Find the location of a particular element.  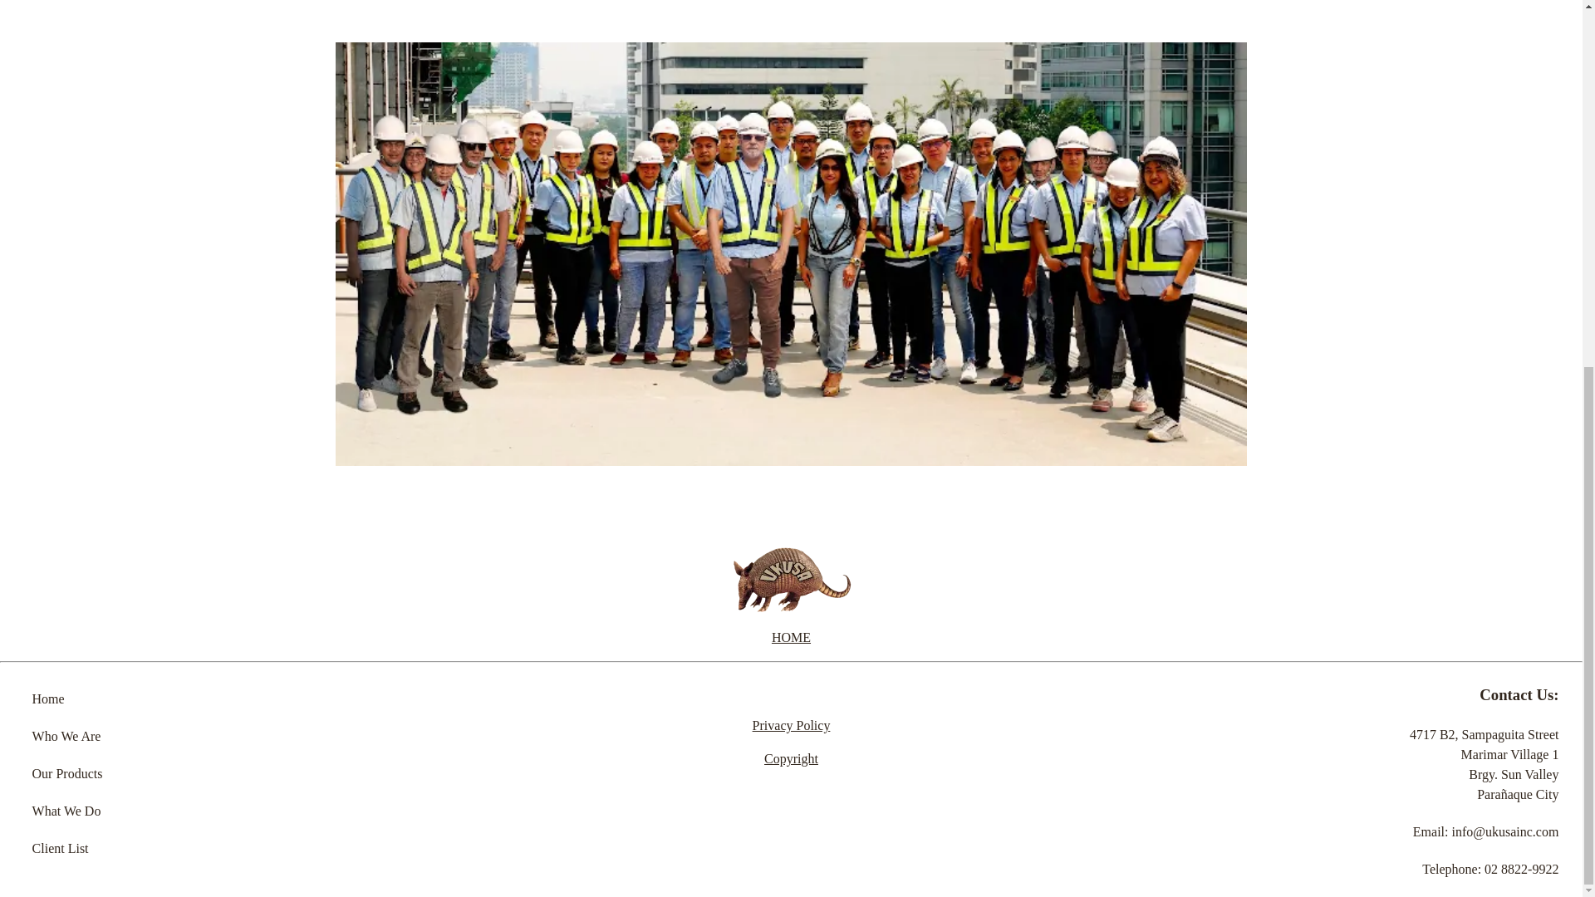

02 8822-9922 is located at coordinates (1521, 869).